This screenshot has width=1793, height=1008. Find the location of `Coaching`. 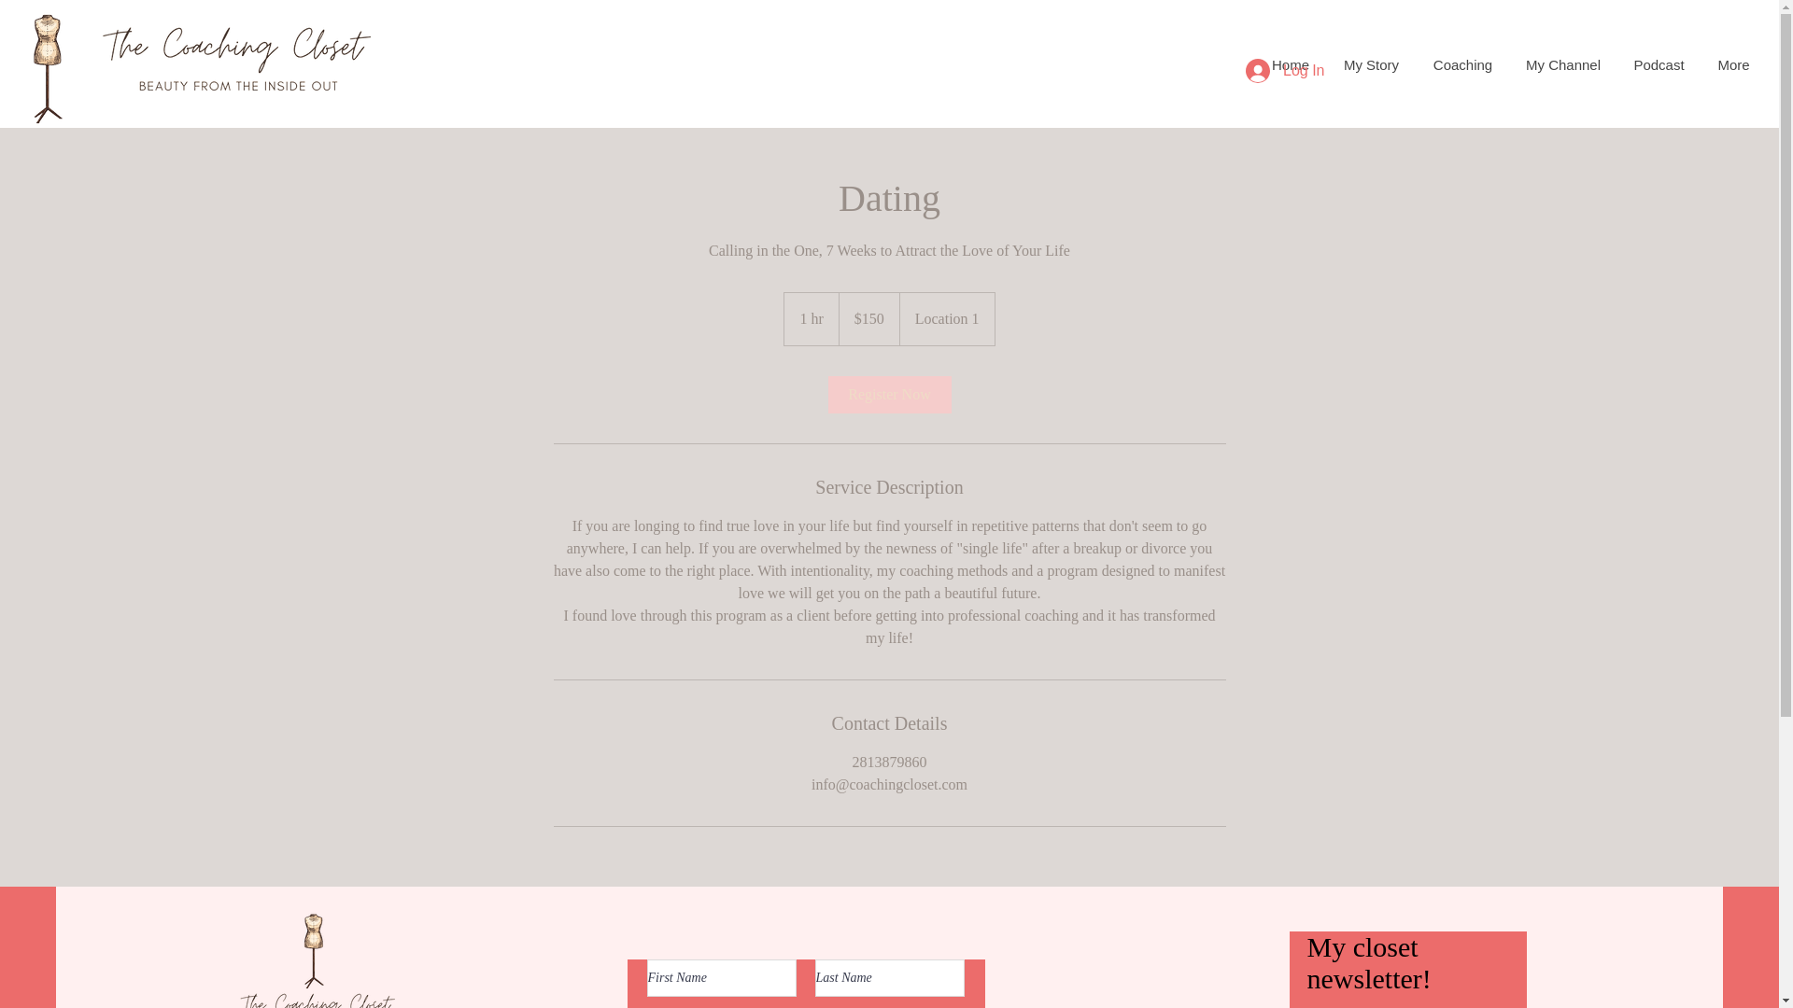

Coaching is located at coordinates (1462, 65).